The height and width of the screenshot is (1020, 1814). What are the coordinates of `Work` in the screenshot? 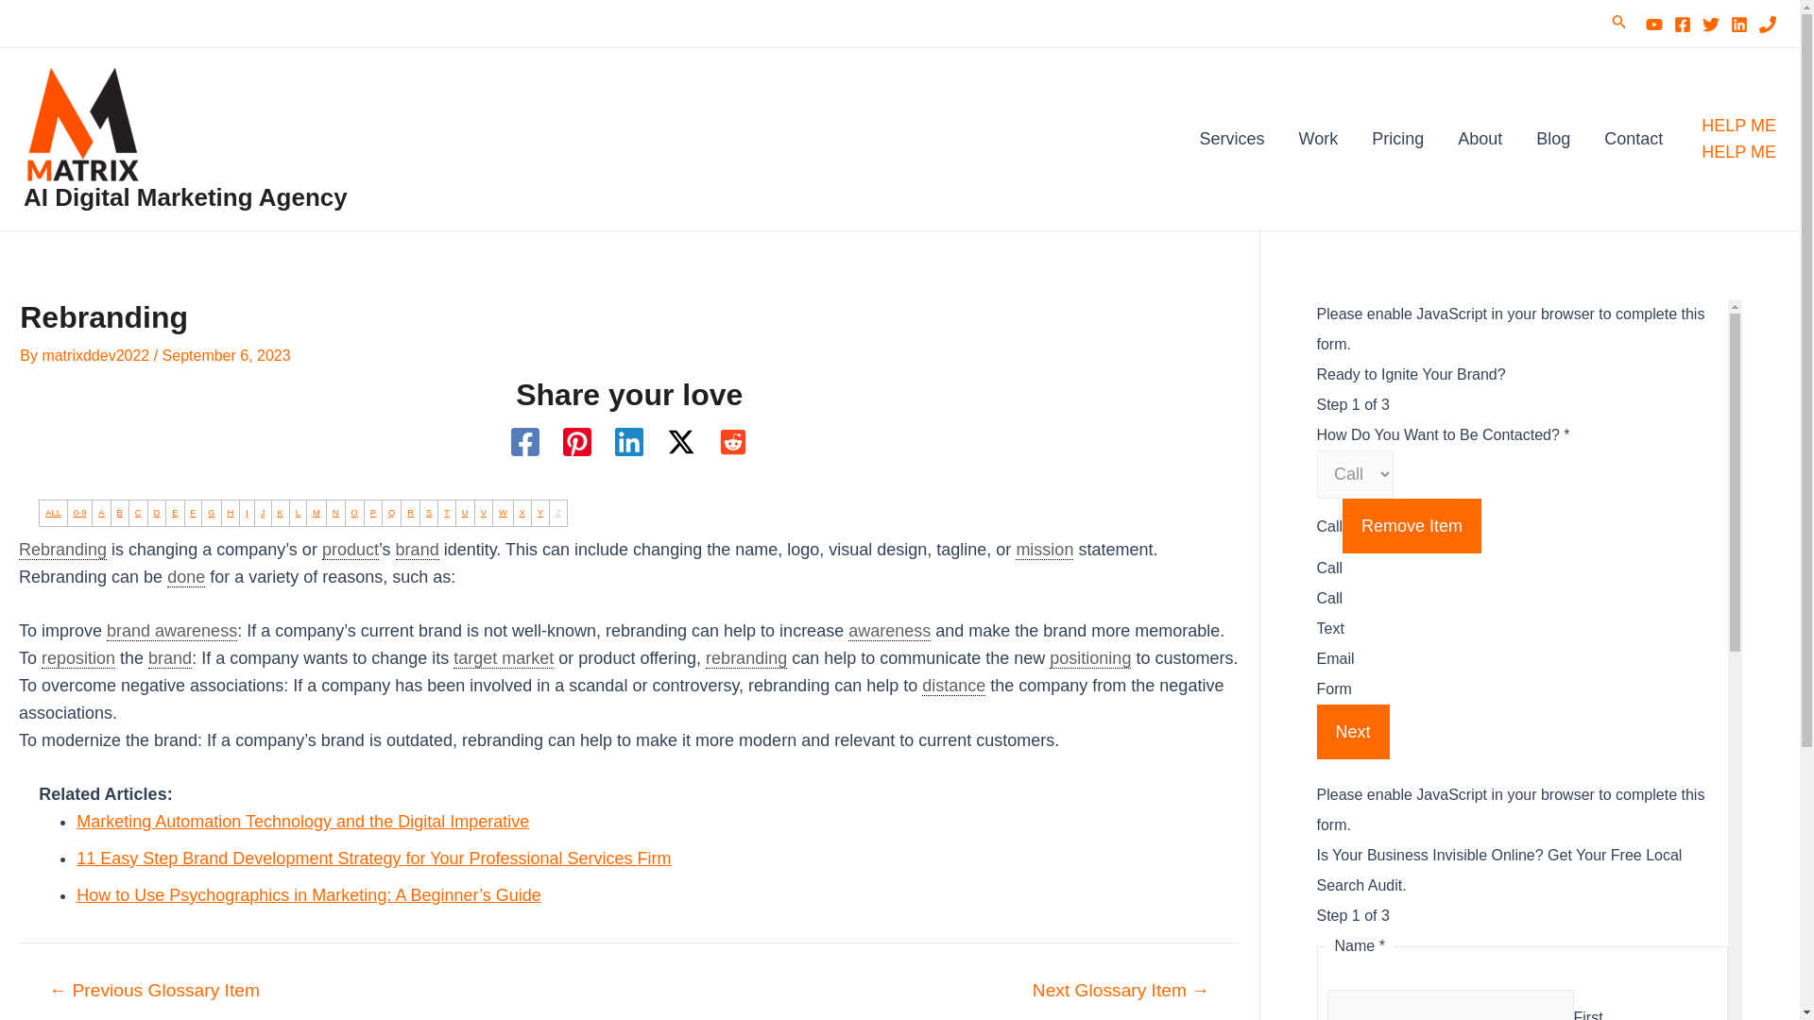 It's located at (1317, 138).